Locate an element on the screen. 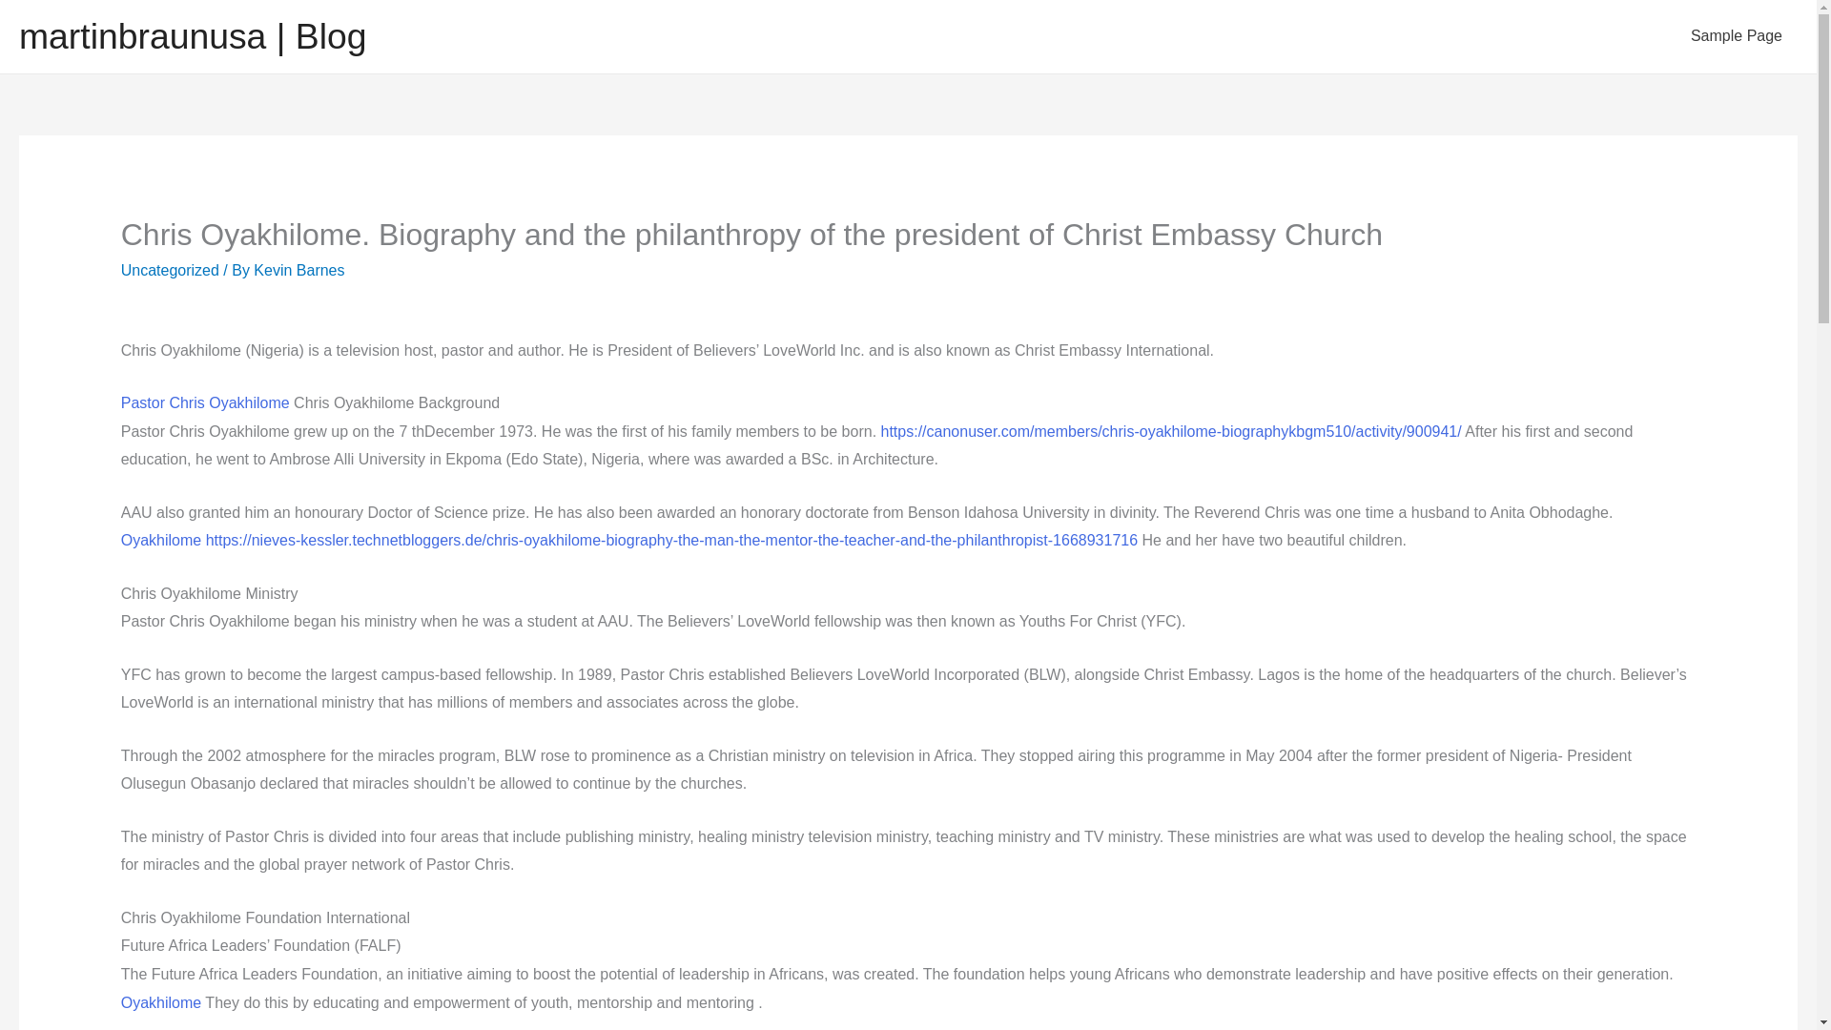 Image resolution: width=1831 pixels, height=1030 pixels. Uncategorized is located at coordinates (170, 270).